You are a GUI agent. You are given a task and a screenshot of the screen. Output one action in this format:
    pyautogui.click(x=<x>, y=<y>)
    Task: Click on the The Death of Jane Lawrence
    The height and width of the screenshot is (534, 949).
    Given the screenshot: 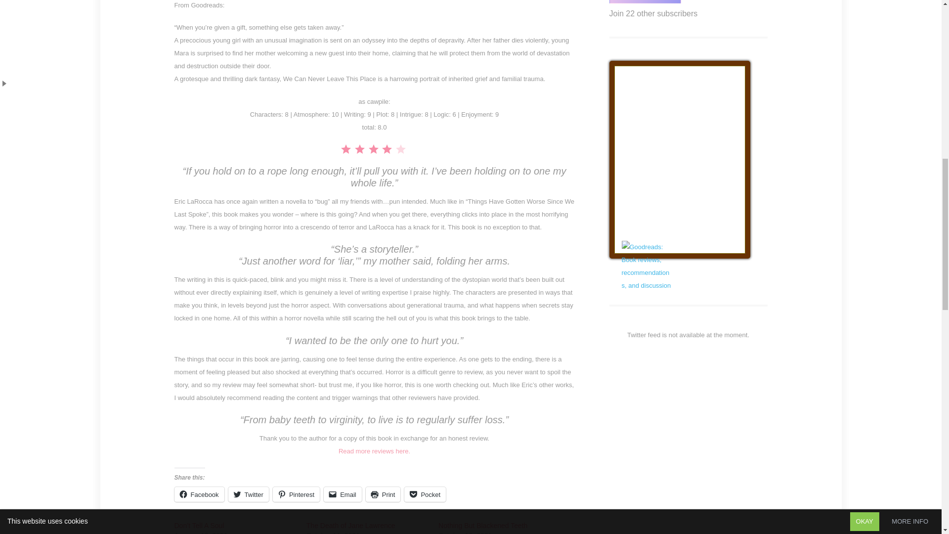 What is the action you would take?
    pyautogui.click(x=351, y=526)
    